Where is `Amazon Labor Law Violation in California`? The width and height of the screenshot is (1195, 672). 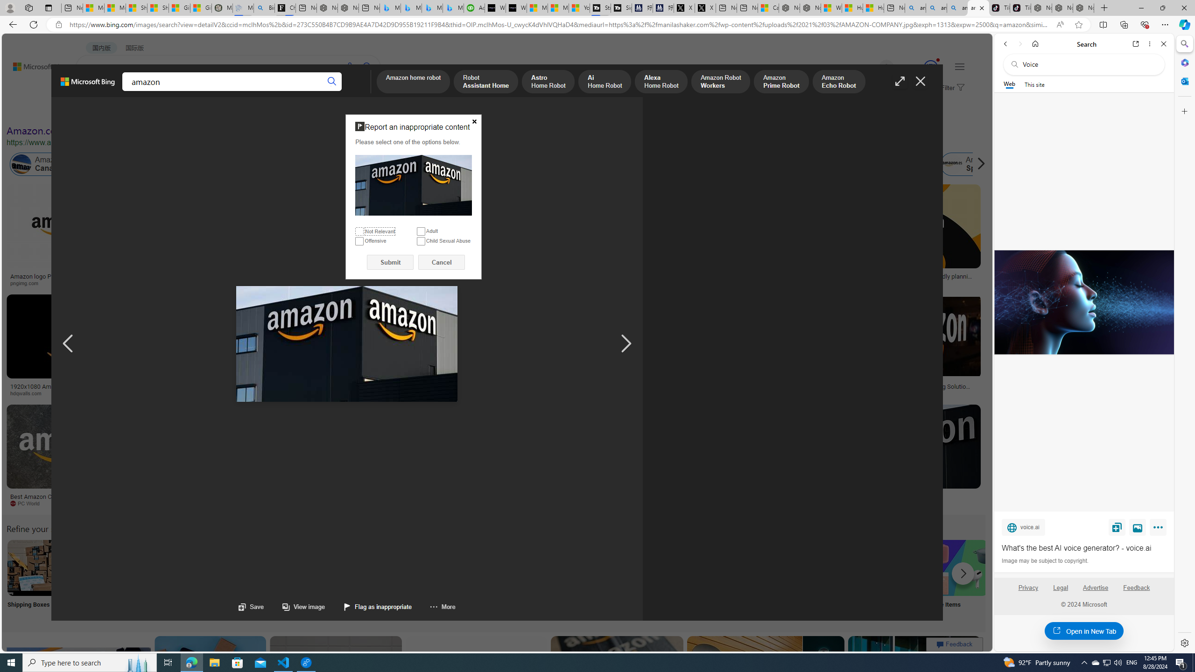 Amazon Labor Law Violation in California is located at coordinates (527, 164).